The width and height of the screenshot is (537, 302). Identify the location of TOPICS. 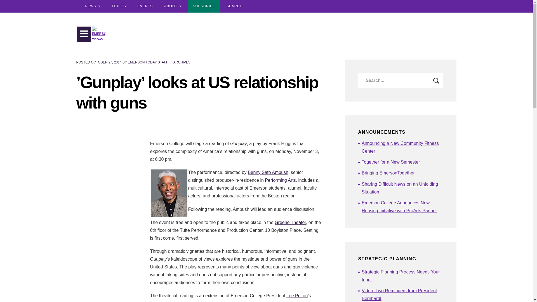
(119, 6).